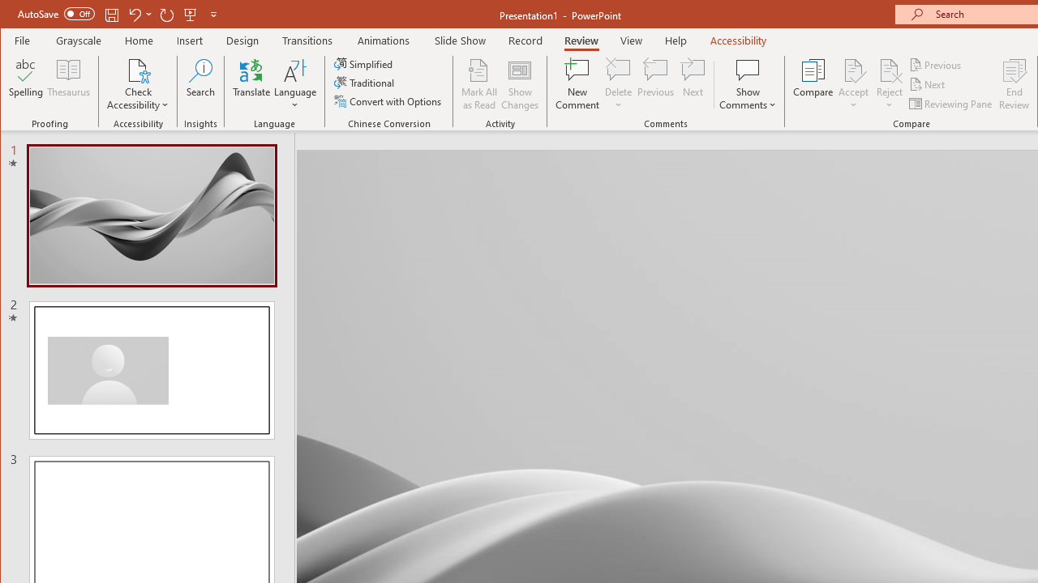 Image resolution: width=1038 pixels, height=583 pixels. I want to click on Simplified, so click(365, 63).